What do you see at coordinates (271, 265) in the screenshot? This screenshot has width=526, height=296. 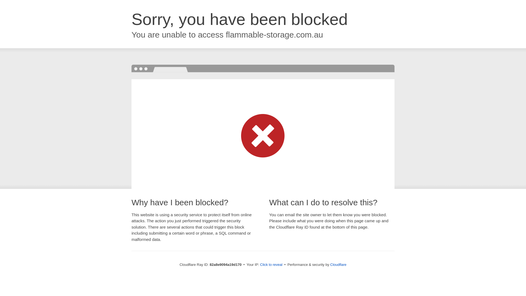 I see `Click to reveal` at bounding box center [271, 265].